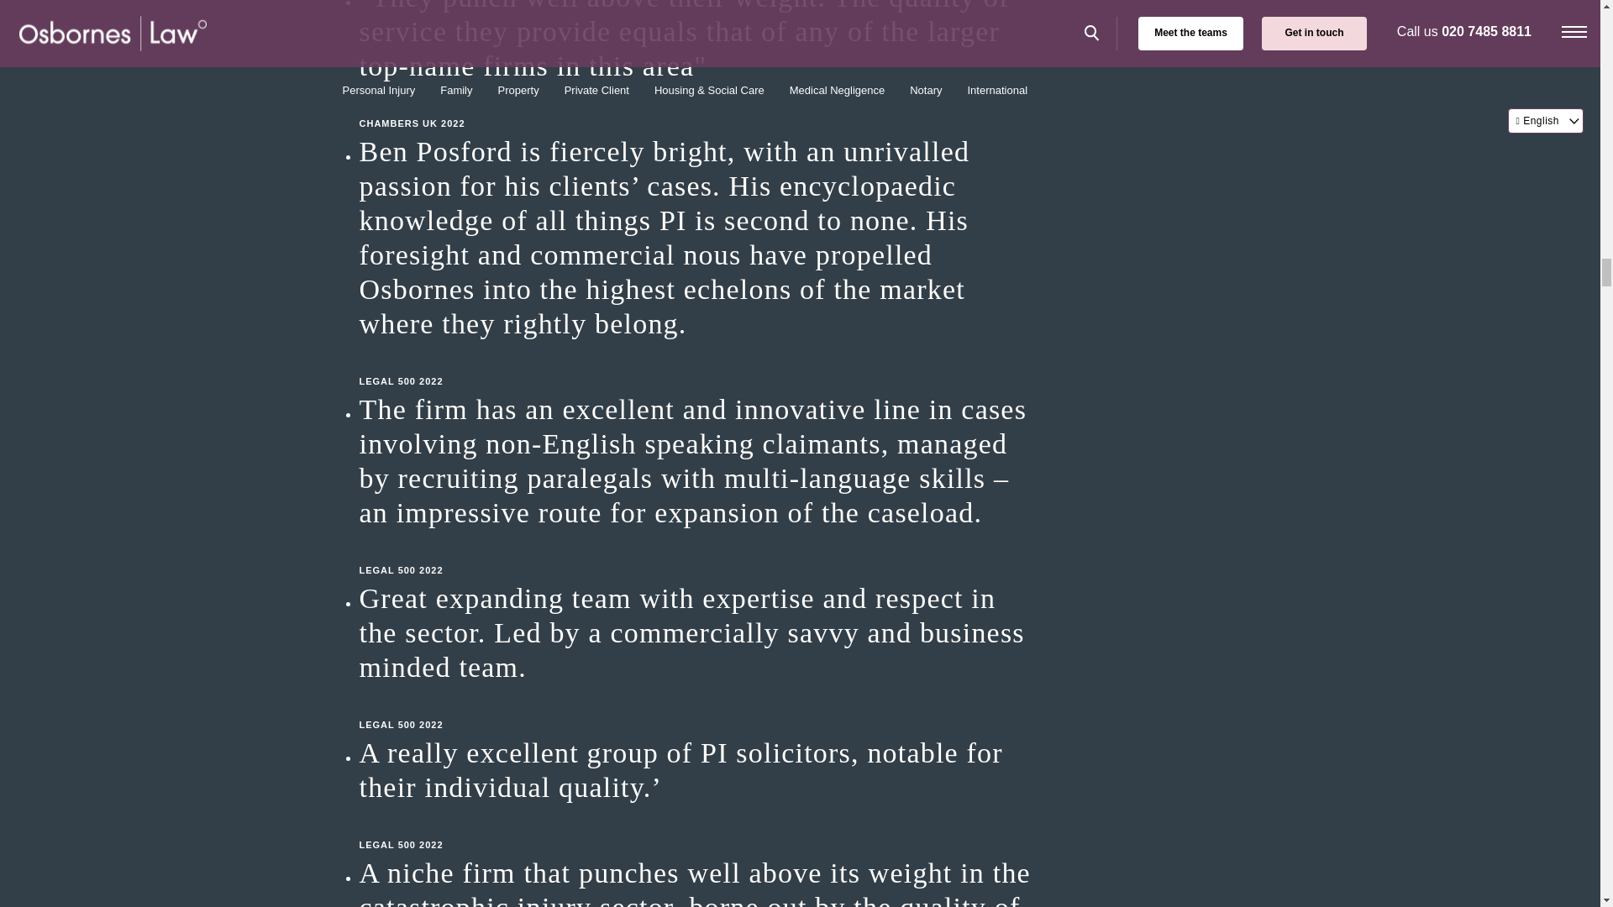 This screenshot has width=1613, height=907. Describe the element at coordinates (696, 364) in the screenshot. I see `LEGAL 500 2022` at that location.